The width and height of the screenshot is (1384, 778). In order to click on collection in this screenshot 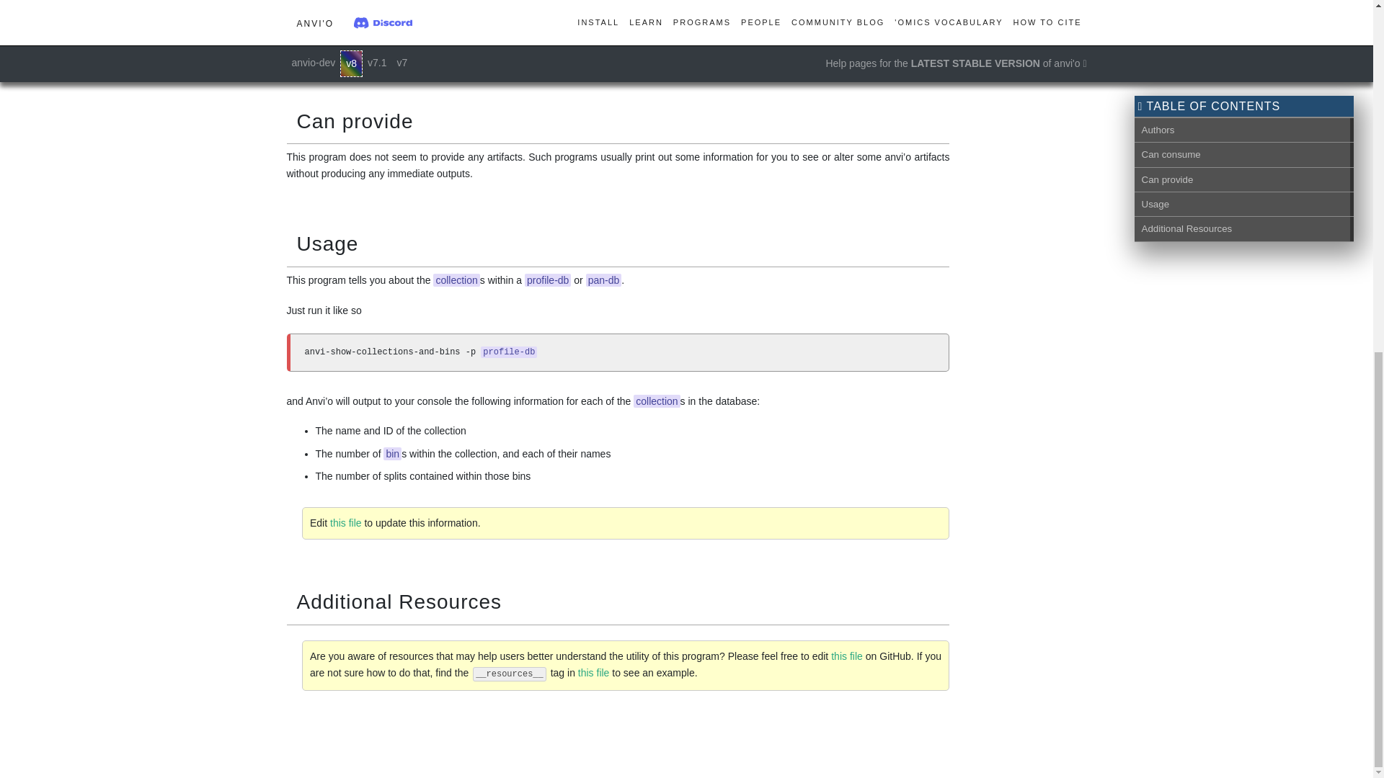, I will do `click(656, 401)`.